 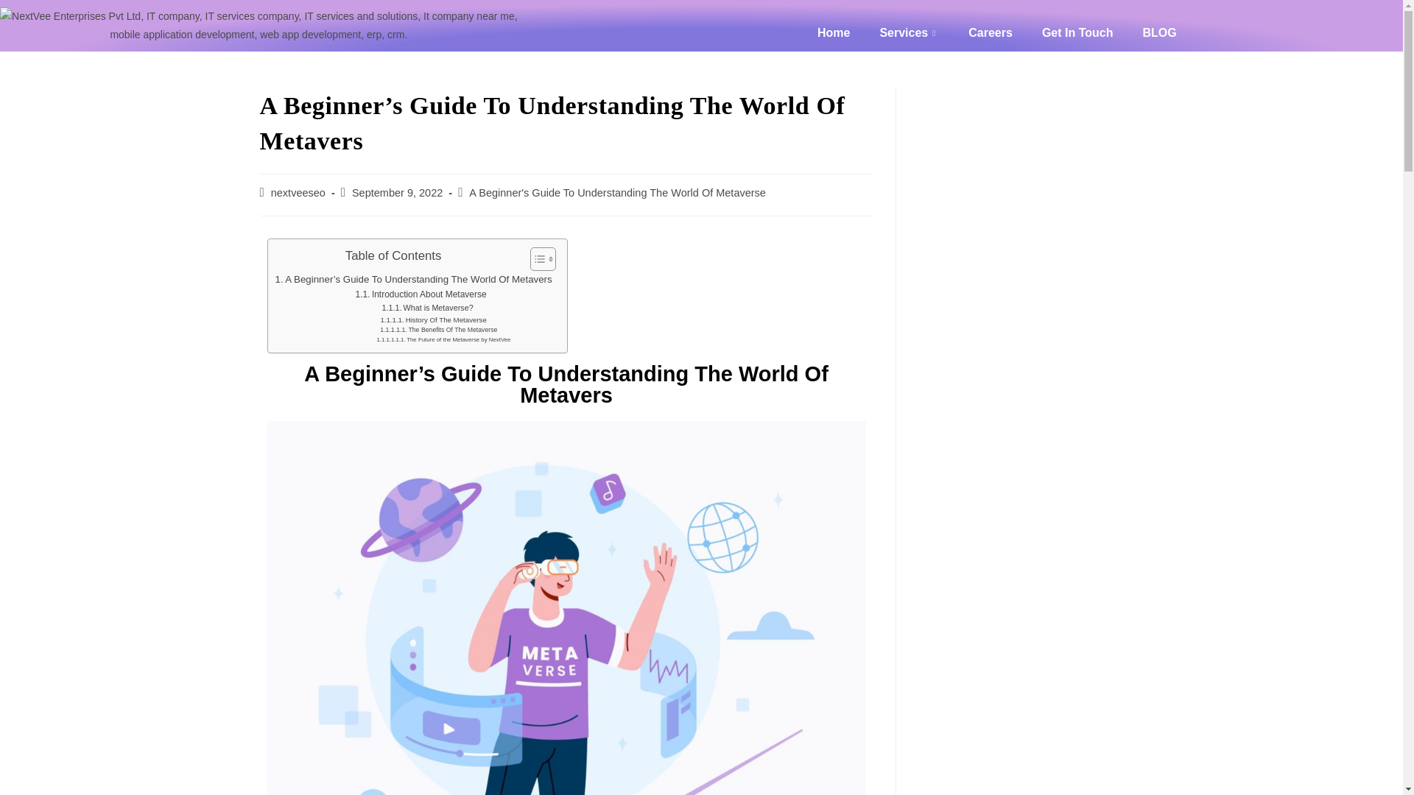 What do you see at coordinates (427, 308) in the screenshot?
I see `What is Metaverse?` at bounding box center [427, 308].